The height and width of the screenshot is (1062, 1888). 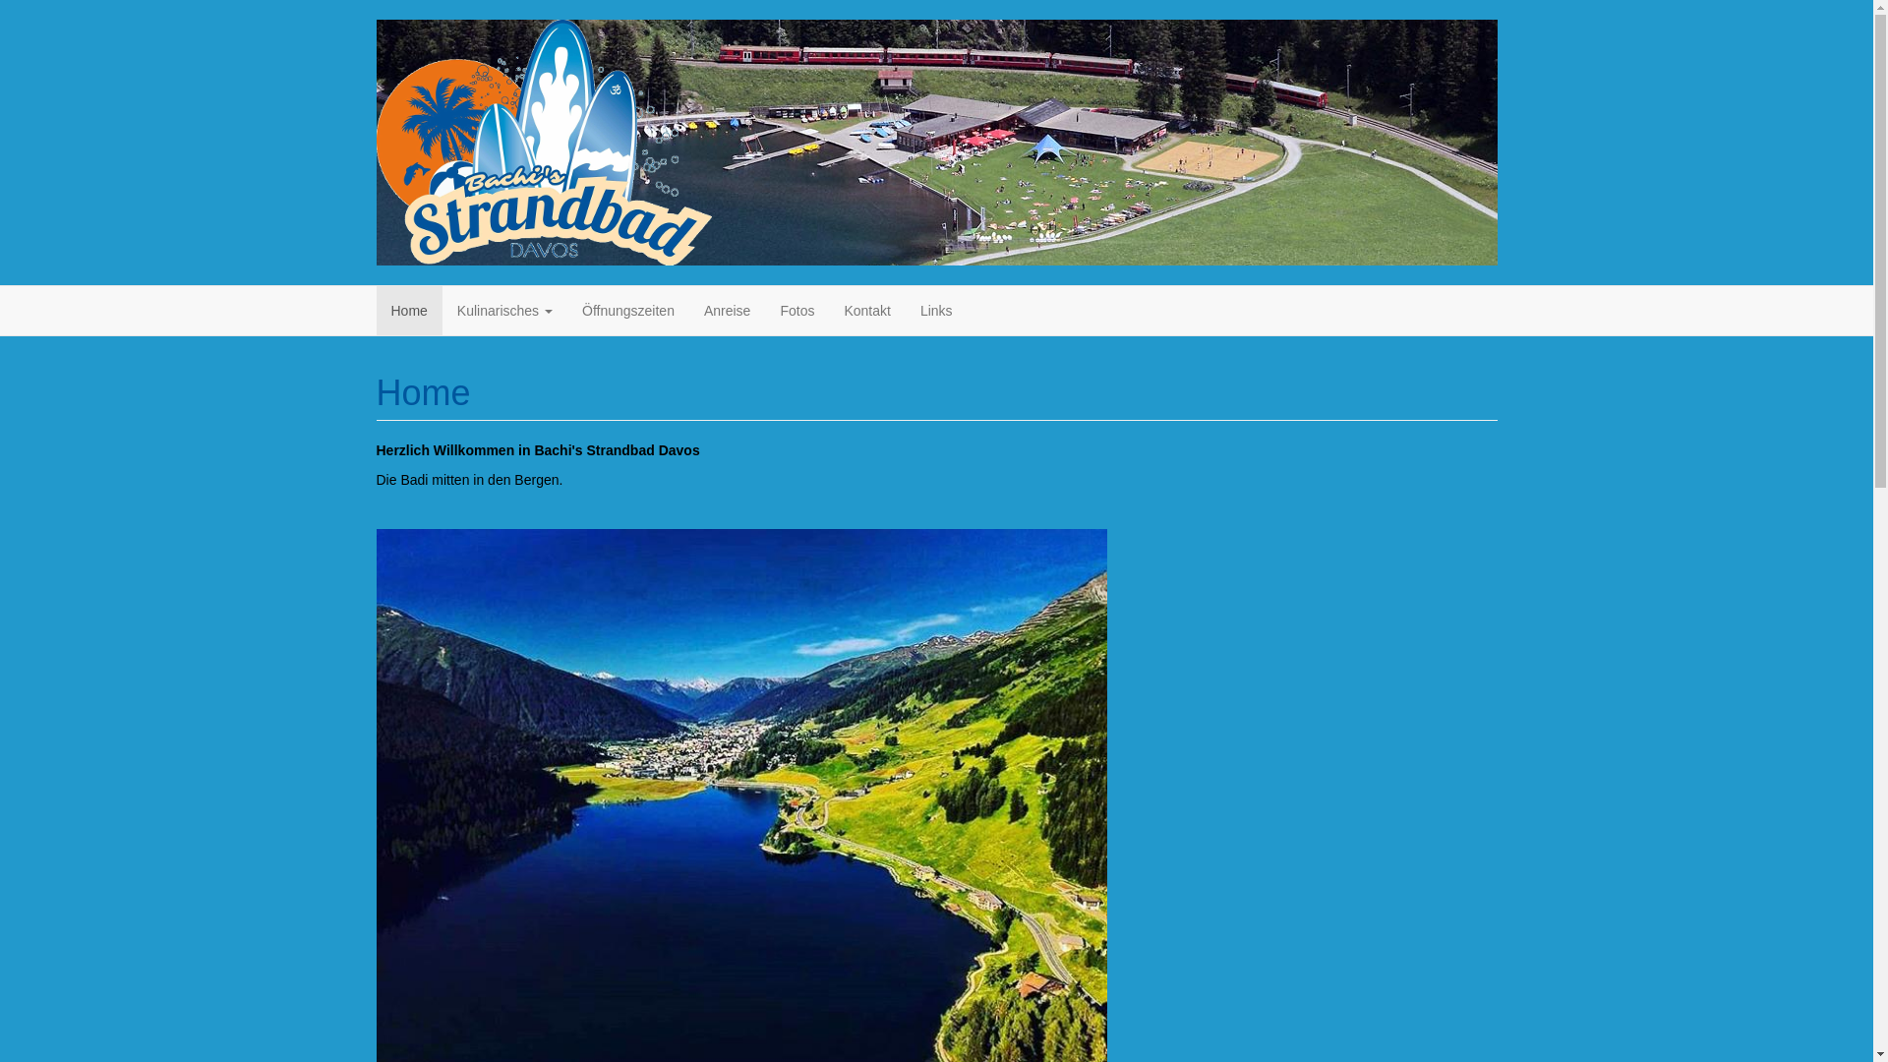 I want to click on Bachi's Strandbad, so click(x=543, y=143).